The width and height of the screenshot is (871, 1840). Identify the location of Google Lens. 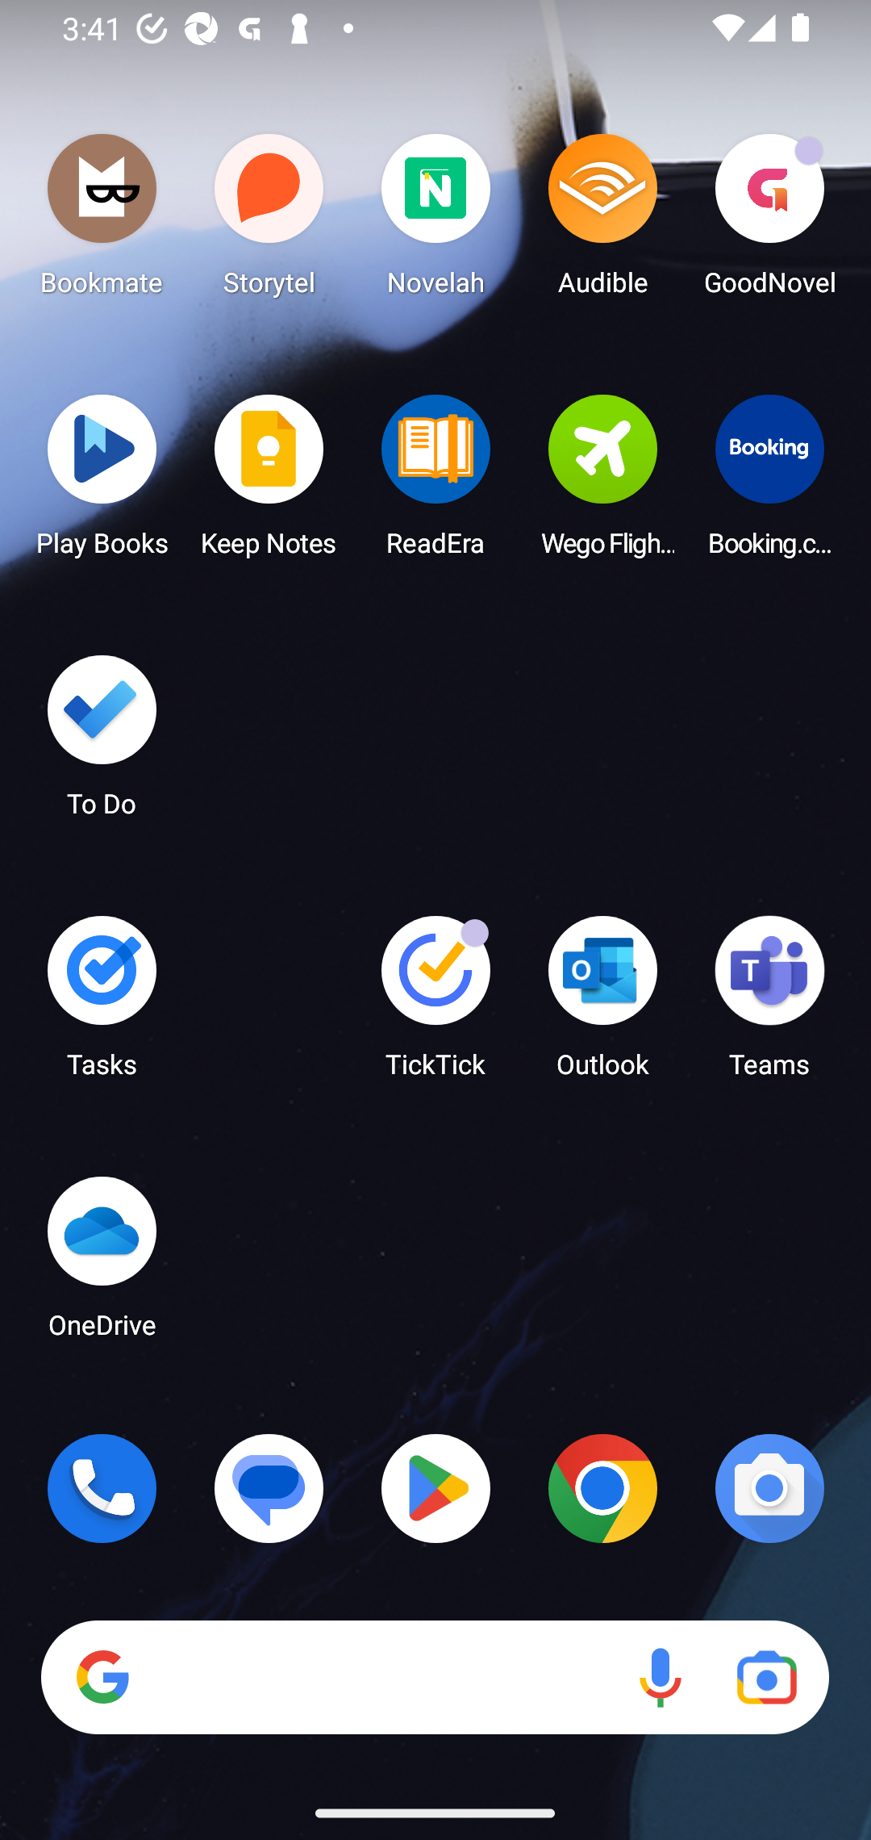
(766, 1678).